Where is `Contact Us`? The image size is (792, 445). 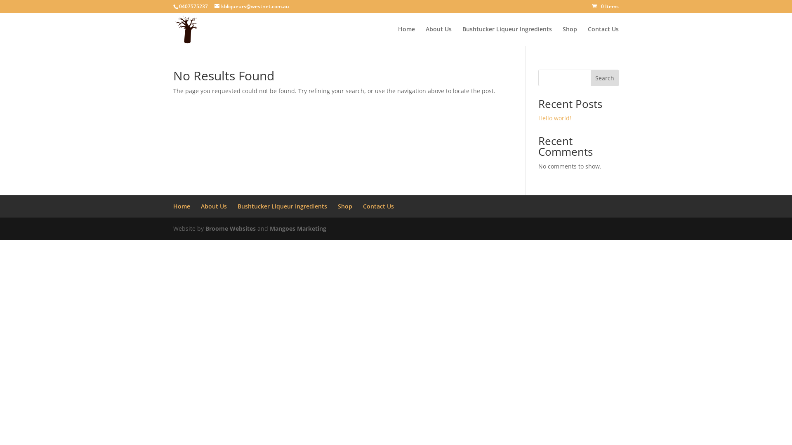 Contact Us is located at coordinates (603, 36).